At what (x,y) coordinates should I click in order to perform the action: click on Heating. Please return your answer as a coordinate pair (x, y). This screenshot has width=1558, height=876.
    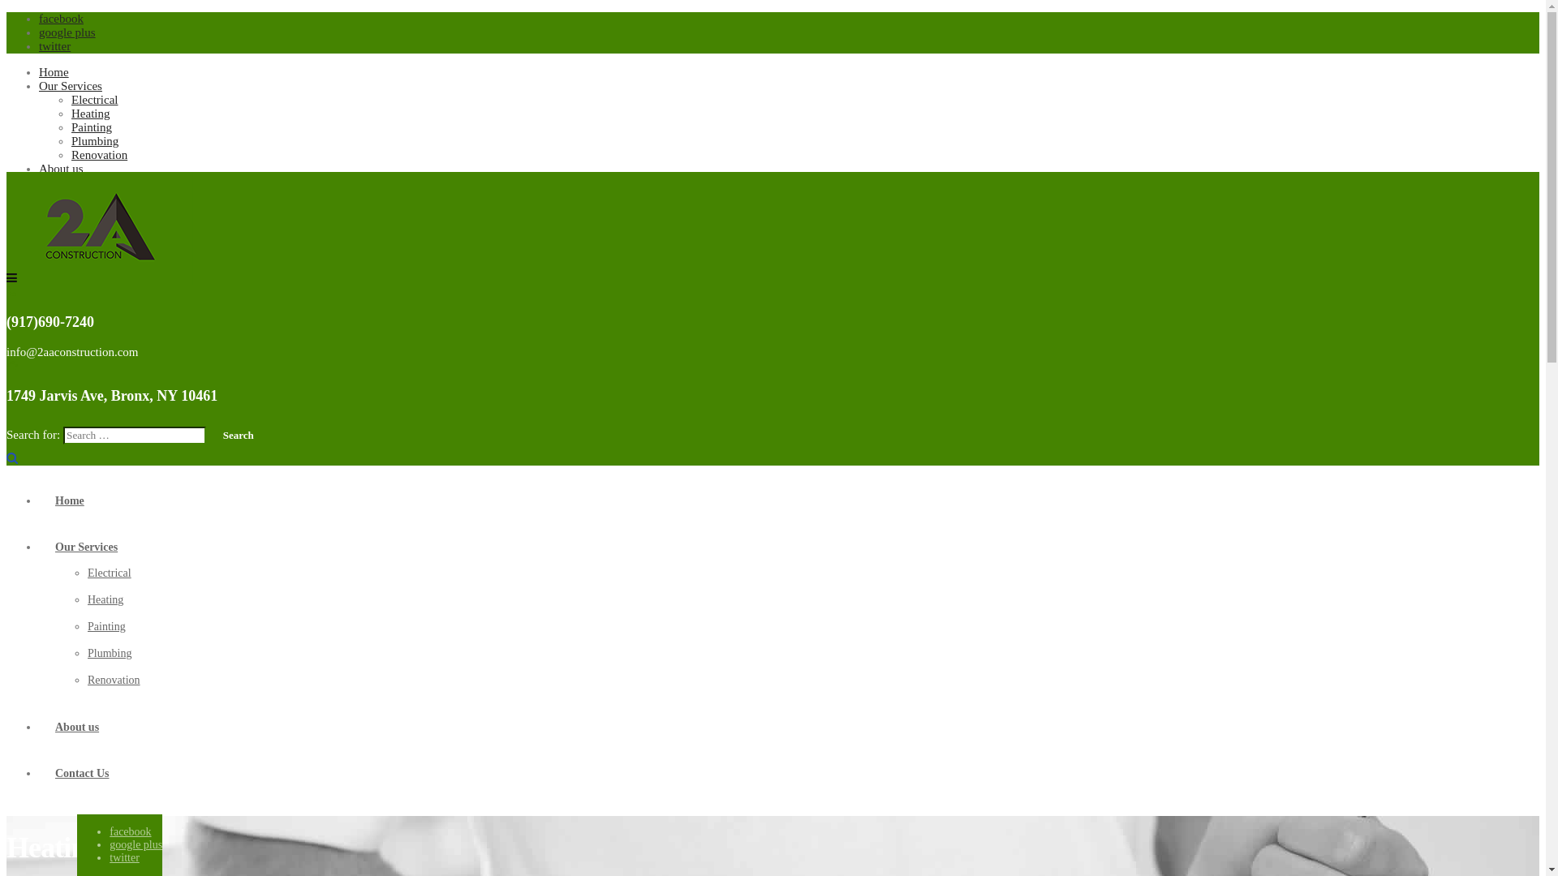
    Looking at the image, I should click on (91, 114).